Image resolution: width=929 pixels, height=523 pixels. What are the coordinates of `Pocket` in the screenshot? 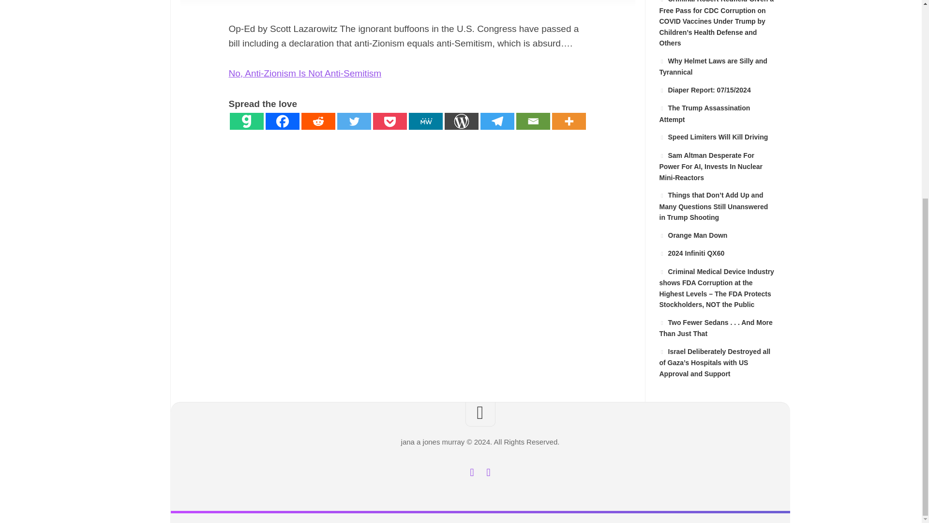 It's located at (389, 121).